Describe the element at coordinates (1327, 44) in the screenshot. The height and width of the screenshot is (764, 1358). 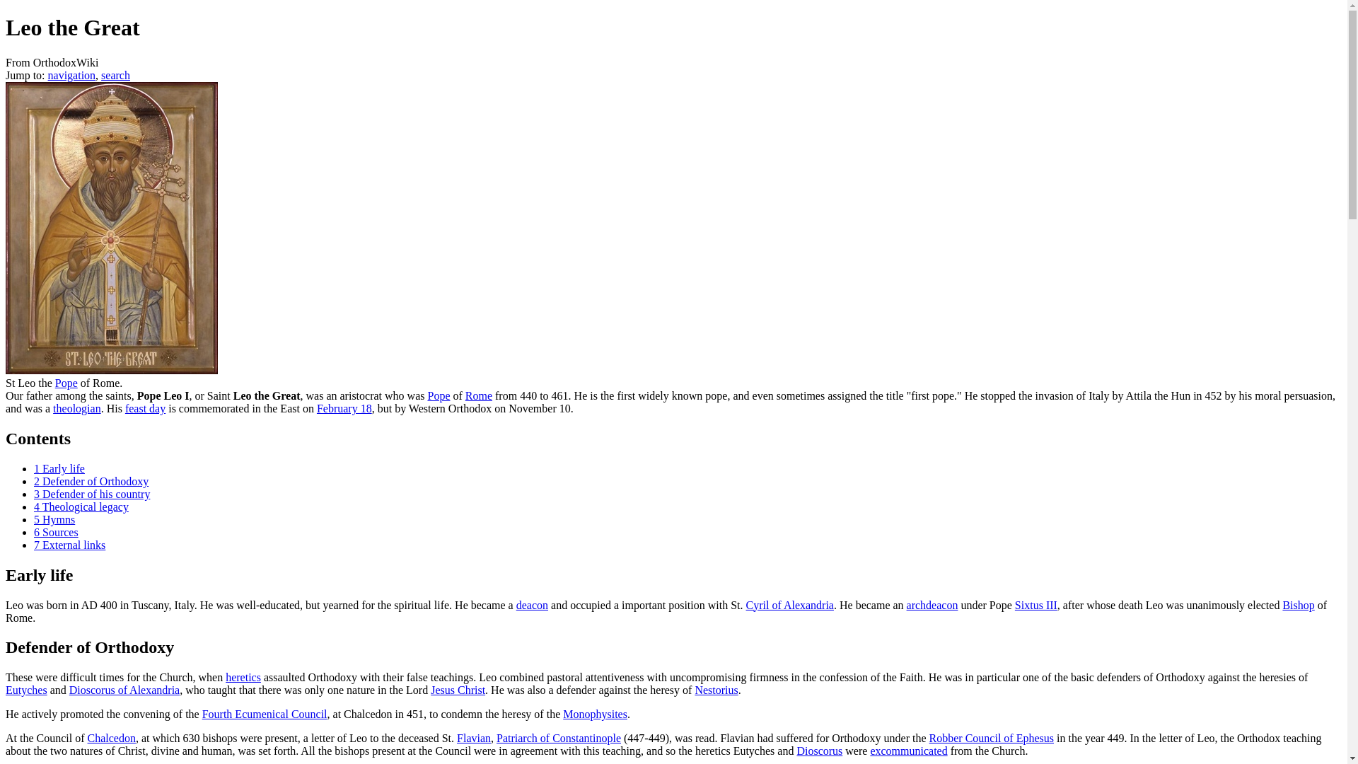
I see `Go` at that location.